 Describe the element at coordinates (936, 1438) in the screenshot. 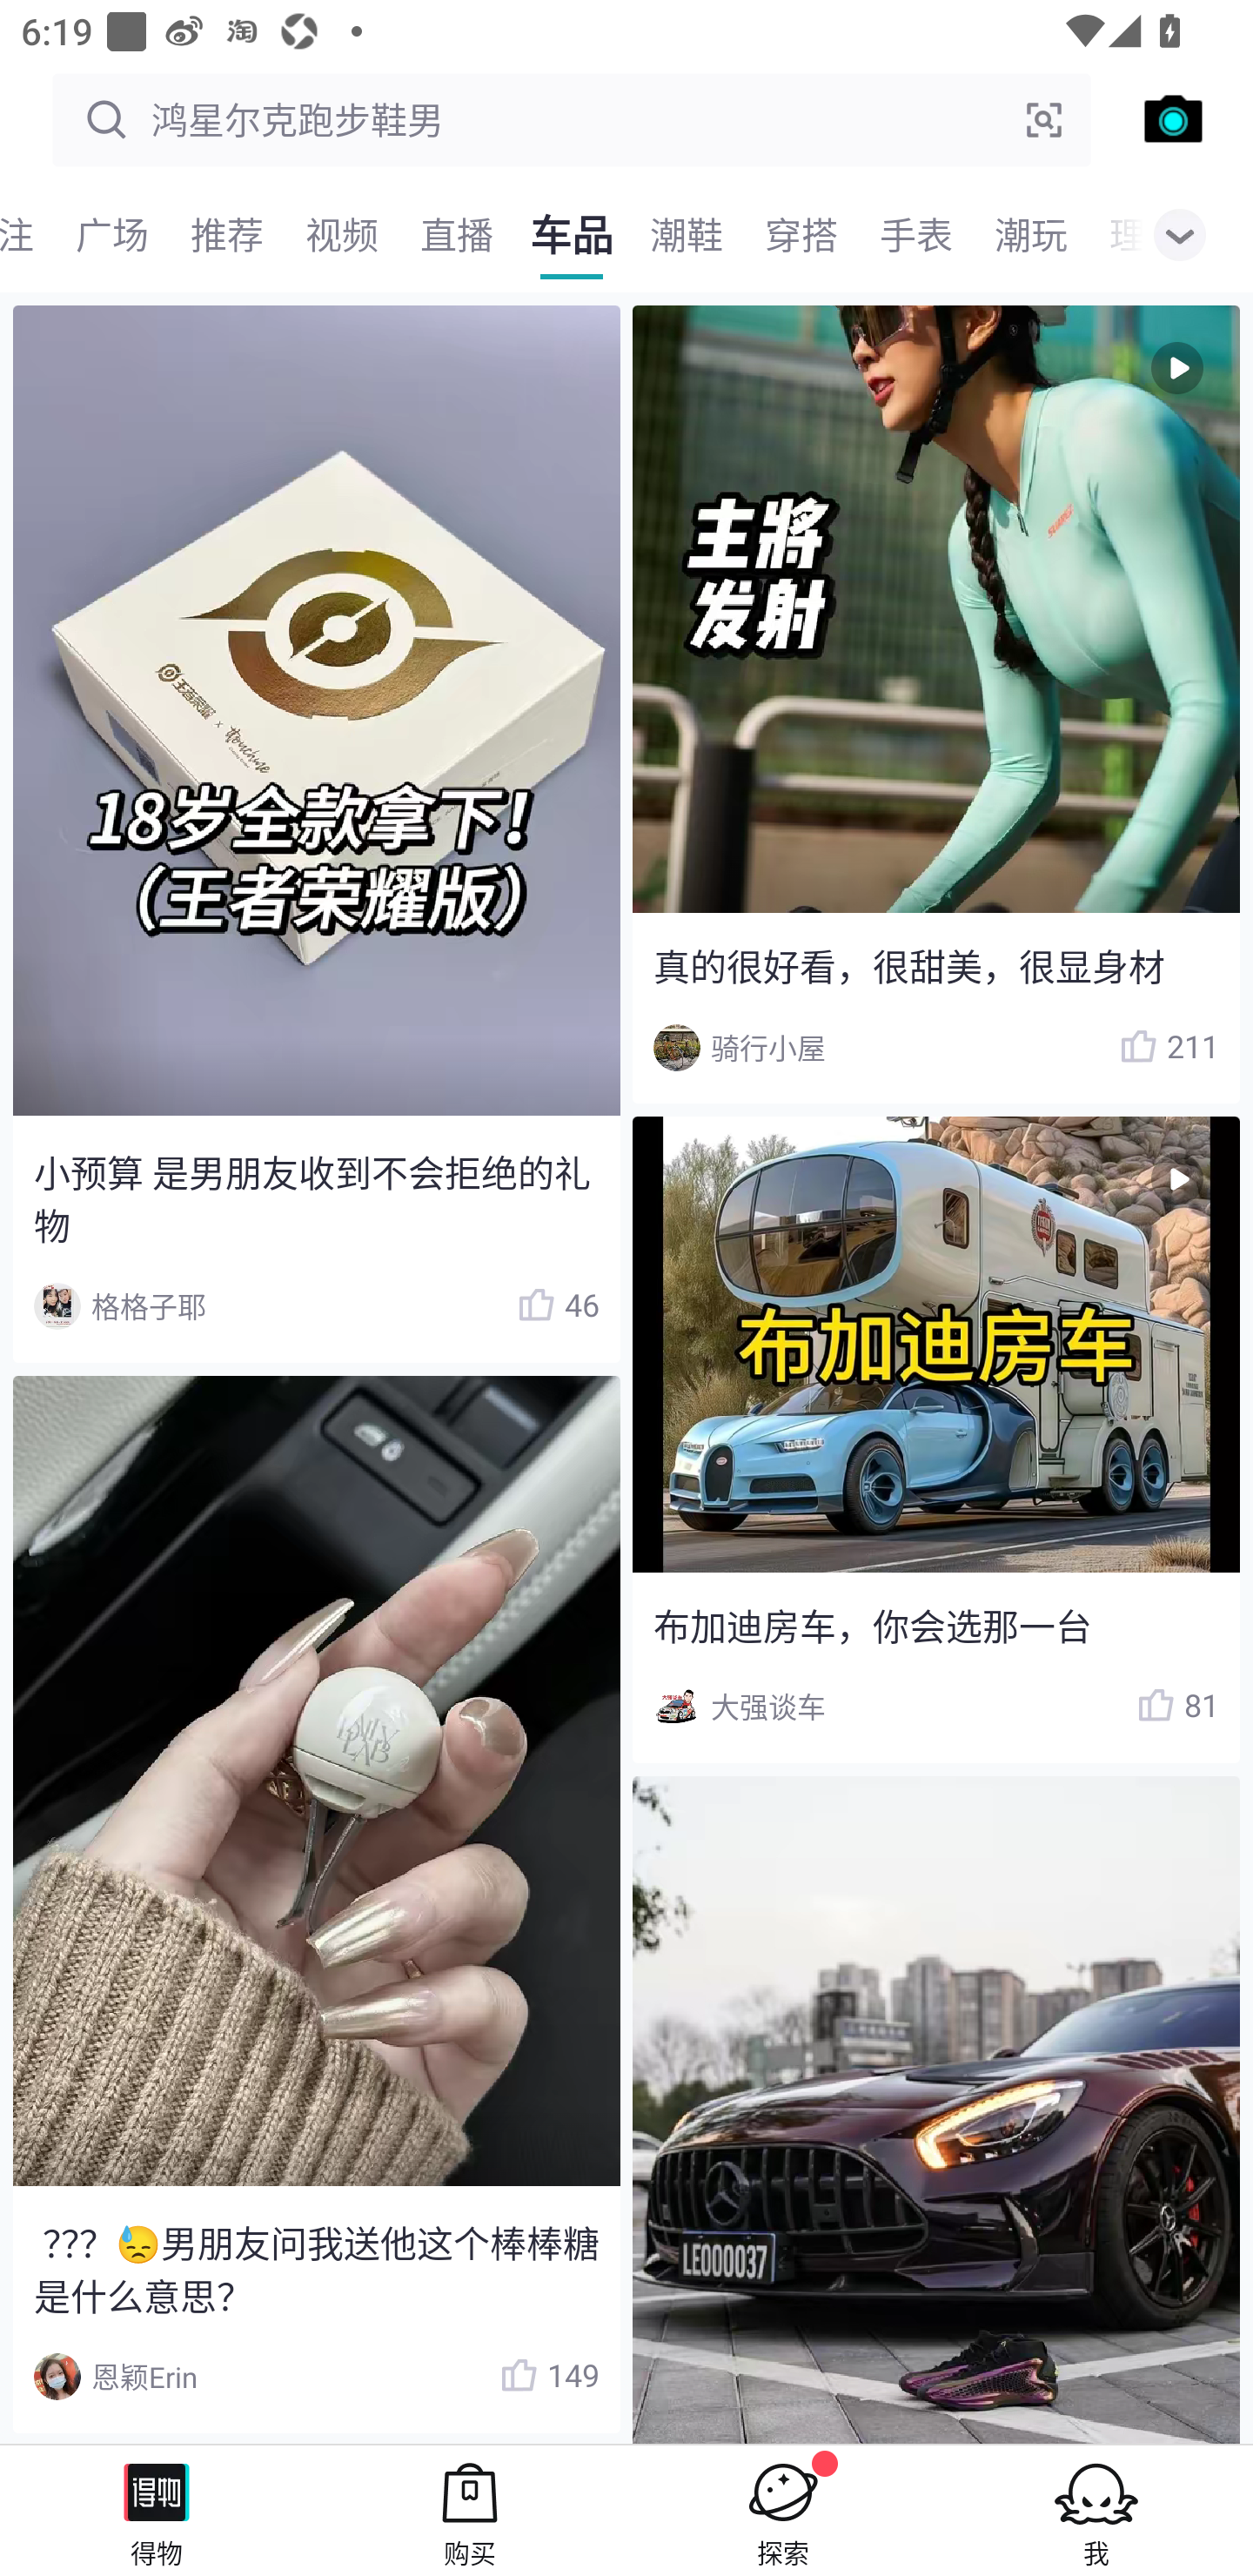

I see `布加迪房车，你会选那一台 大强谈车 81` at that location.